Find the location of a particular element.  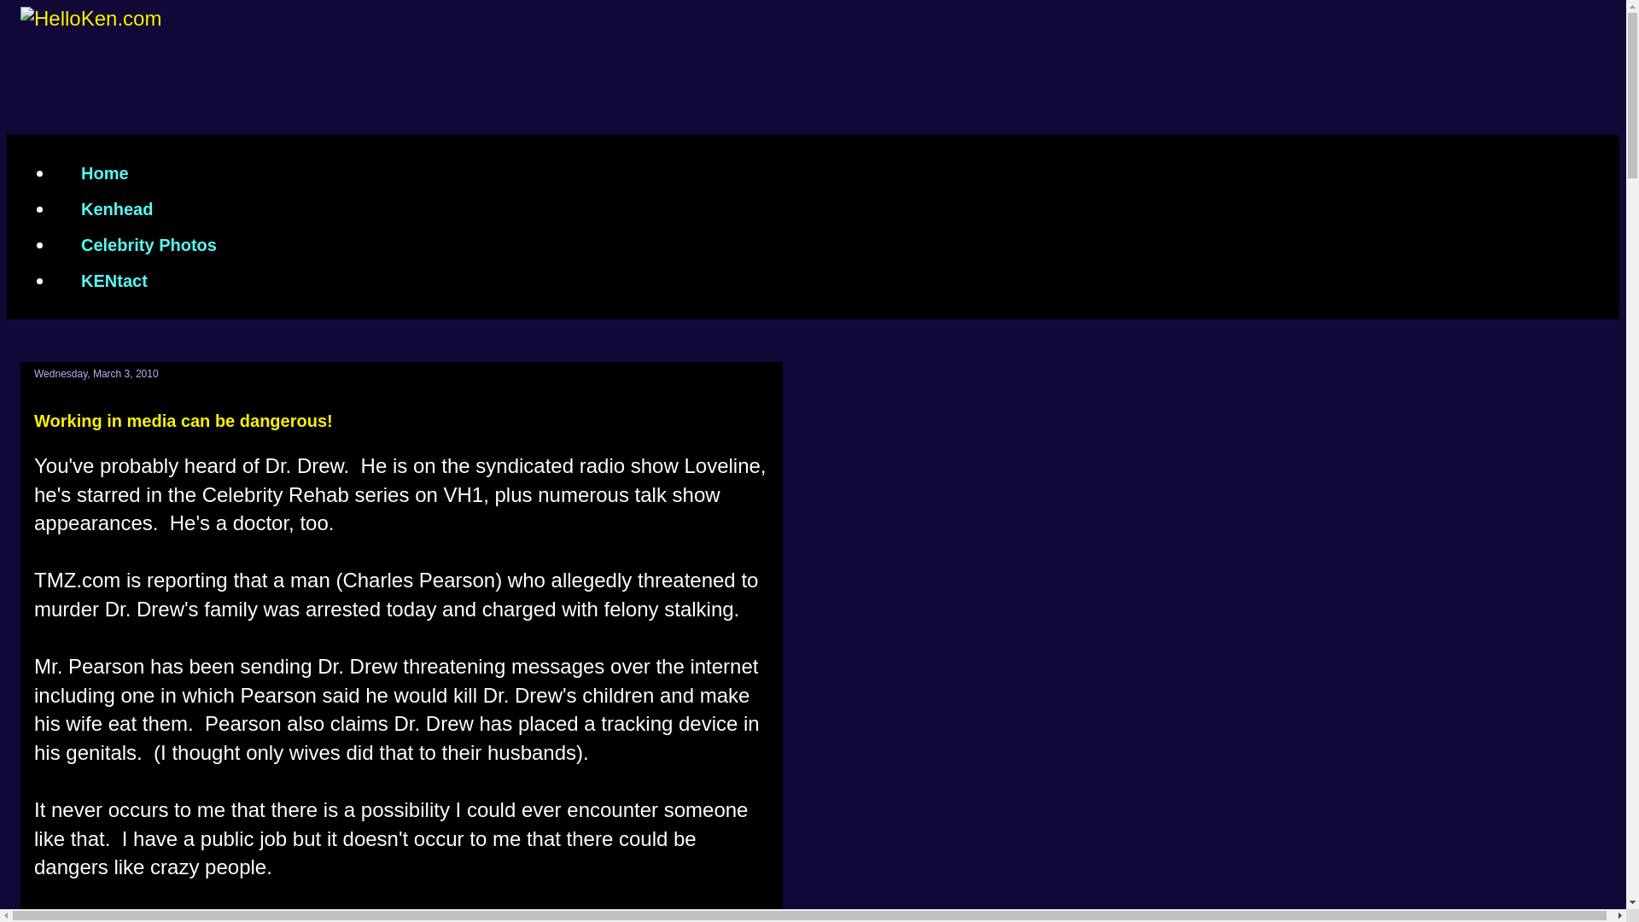

KENtact is located at coordinates (114, 280).